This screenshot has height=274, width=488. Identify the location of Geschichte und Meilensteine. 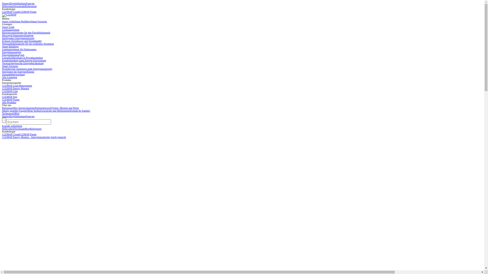
(55, 111).